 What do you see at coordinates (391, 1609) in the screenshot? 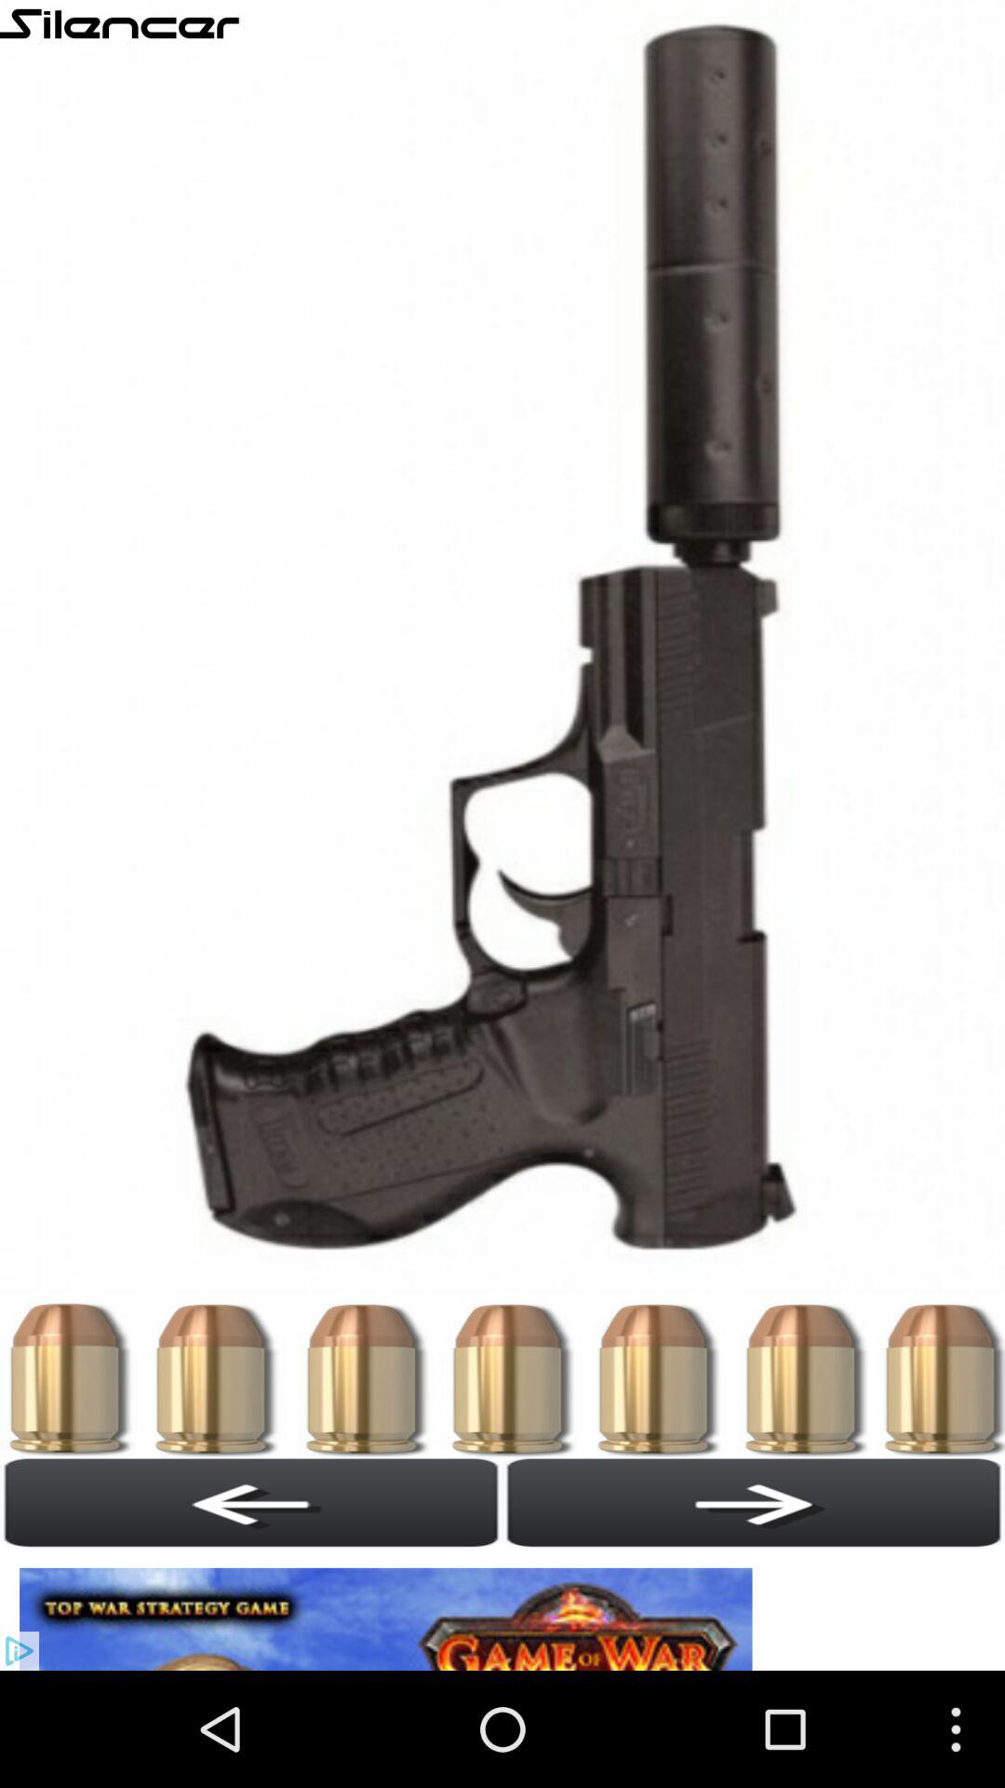
I see `go to website` at bounding box center [391, 1609].